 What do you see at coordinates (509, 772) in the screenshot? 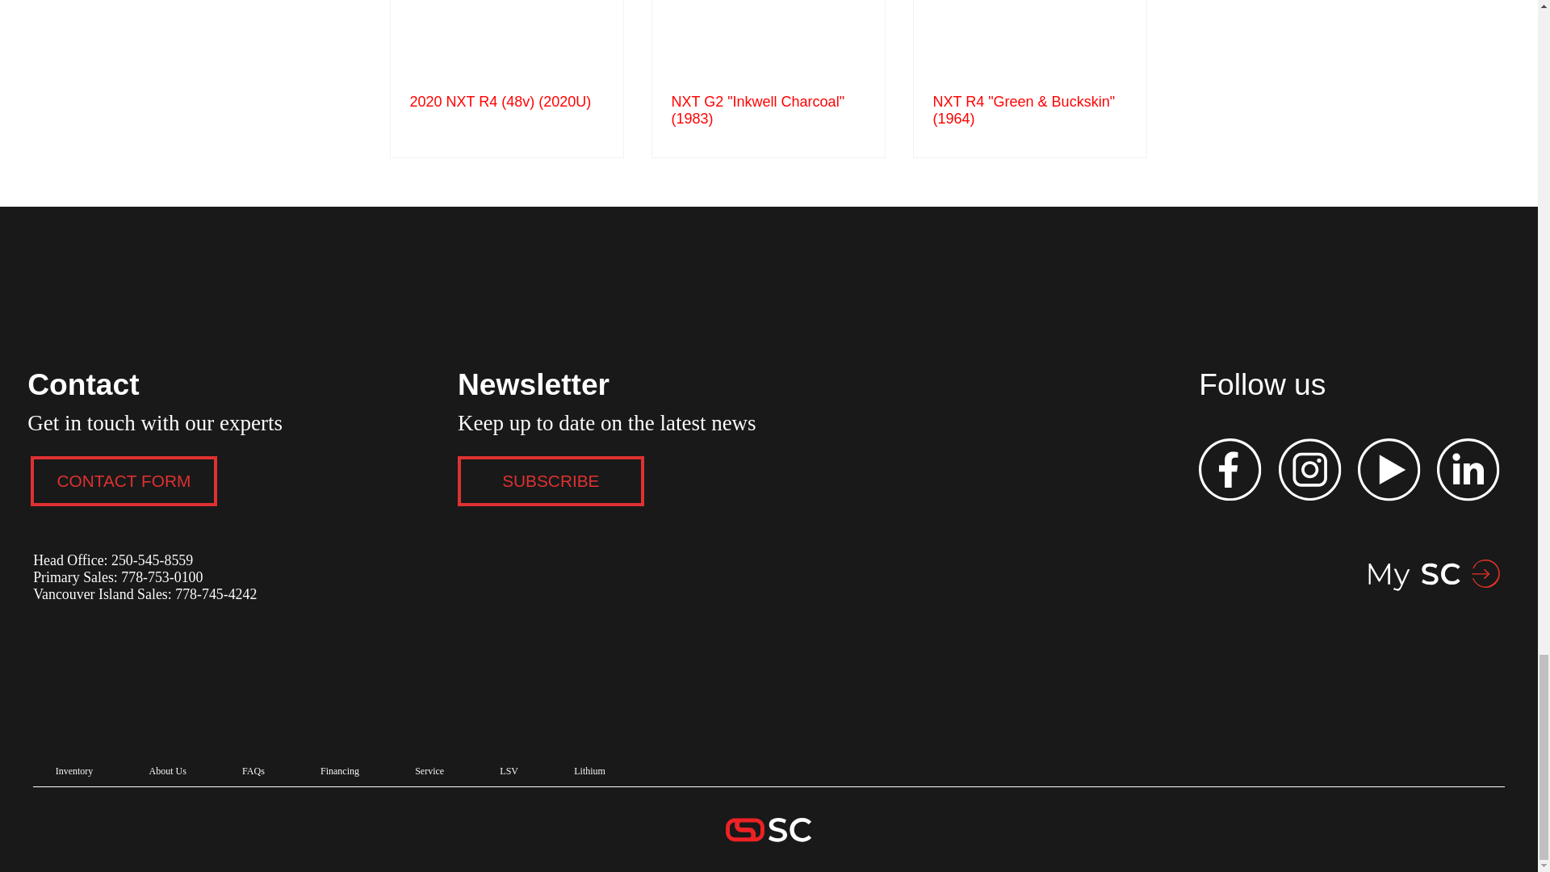
I see `LSV` at bounding box center [509, 772].